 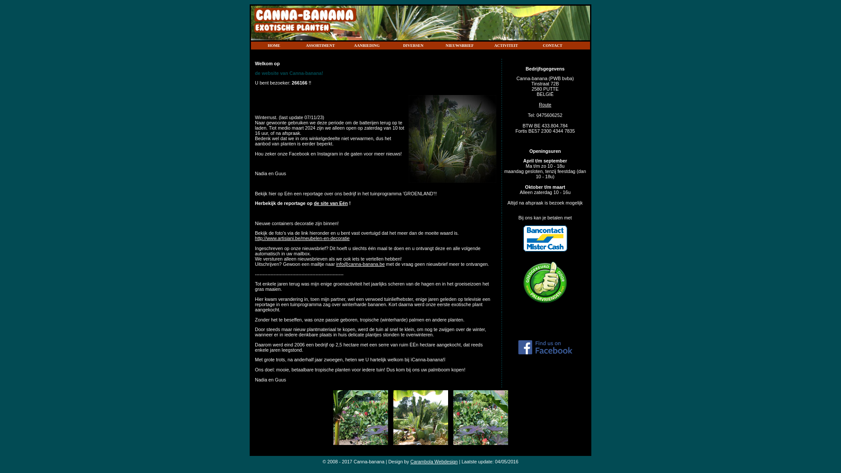 I want to click on ACTIVITEIT, so click(x=506, y=46).